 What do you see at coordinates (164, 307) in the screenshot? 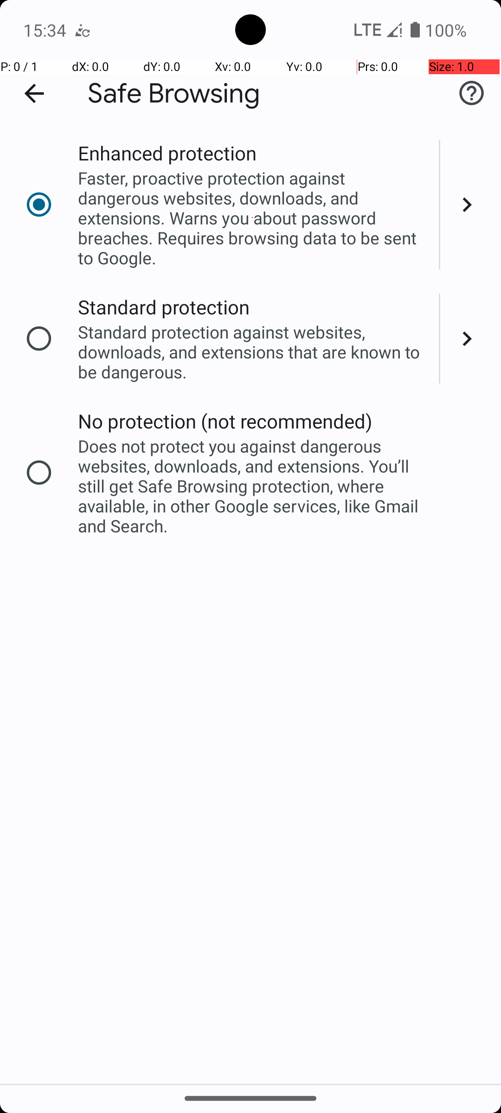
I see `Standard protection` at bounding box center [164, 307].